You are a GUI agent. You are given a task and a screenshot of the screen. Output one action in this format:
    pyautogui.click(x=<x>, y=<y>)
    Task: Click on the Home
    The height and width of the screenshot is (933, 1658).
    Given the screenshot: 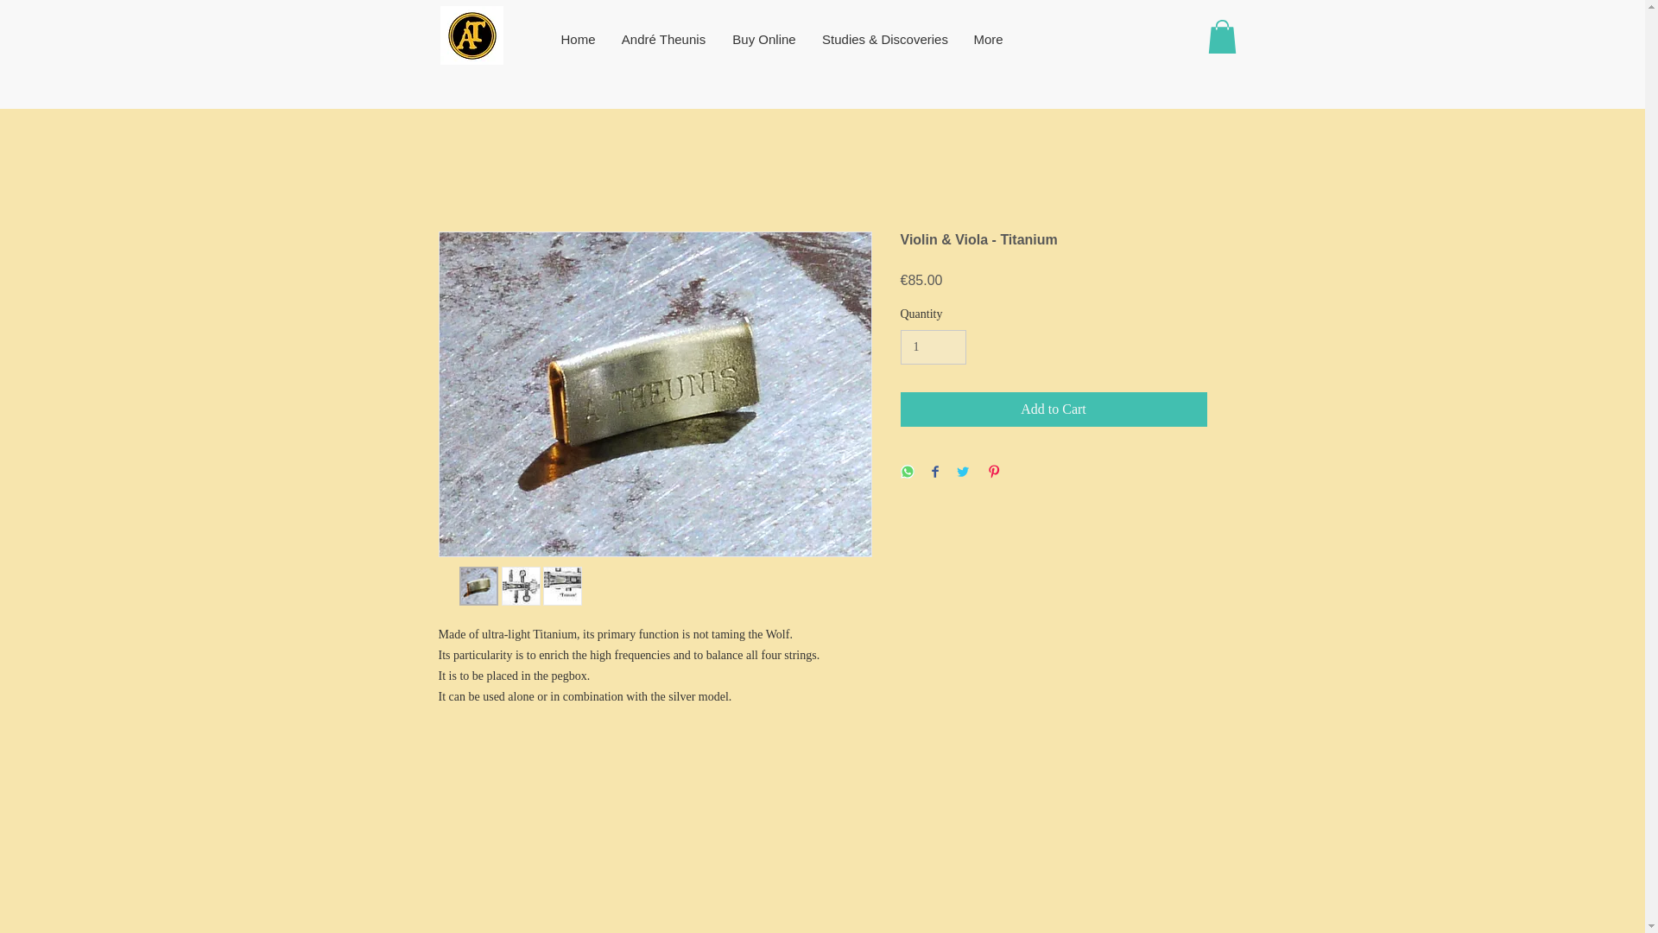 What is the action you would take?
    pyautogui.click(x=577, y=39)
    